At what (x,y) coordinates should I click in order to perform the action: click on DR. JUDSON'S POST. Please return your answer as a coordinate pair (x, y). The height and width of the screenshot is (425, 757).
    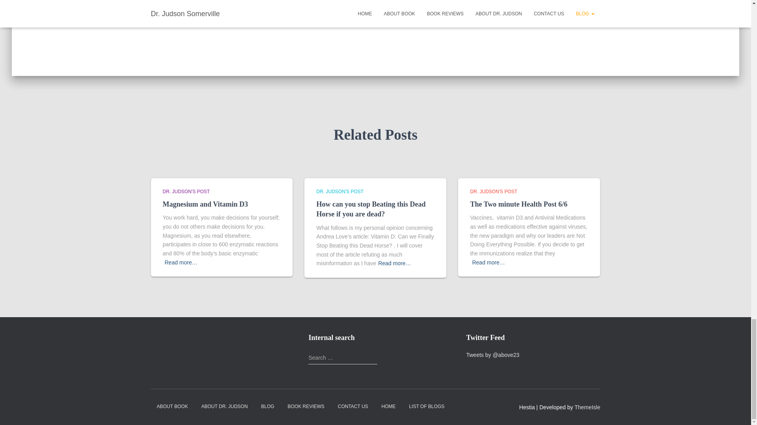
    Looking at the image, I should click on (494, 191).